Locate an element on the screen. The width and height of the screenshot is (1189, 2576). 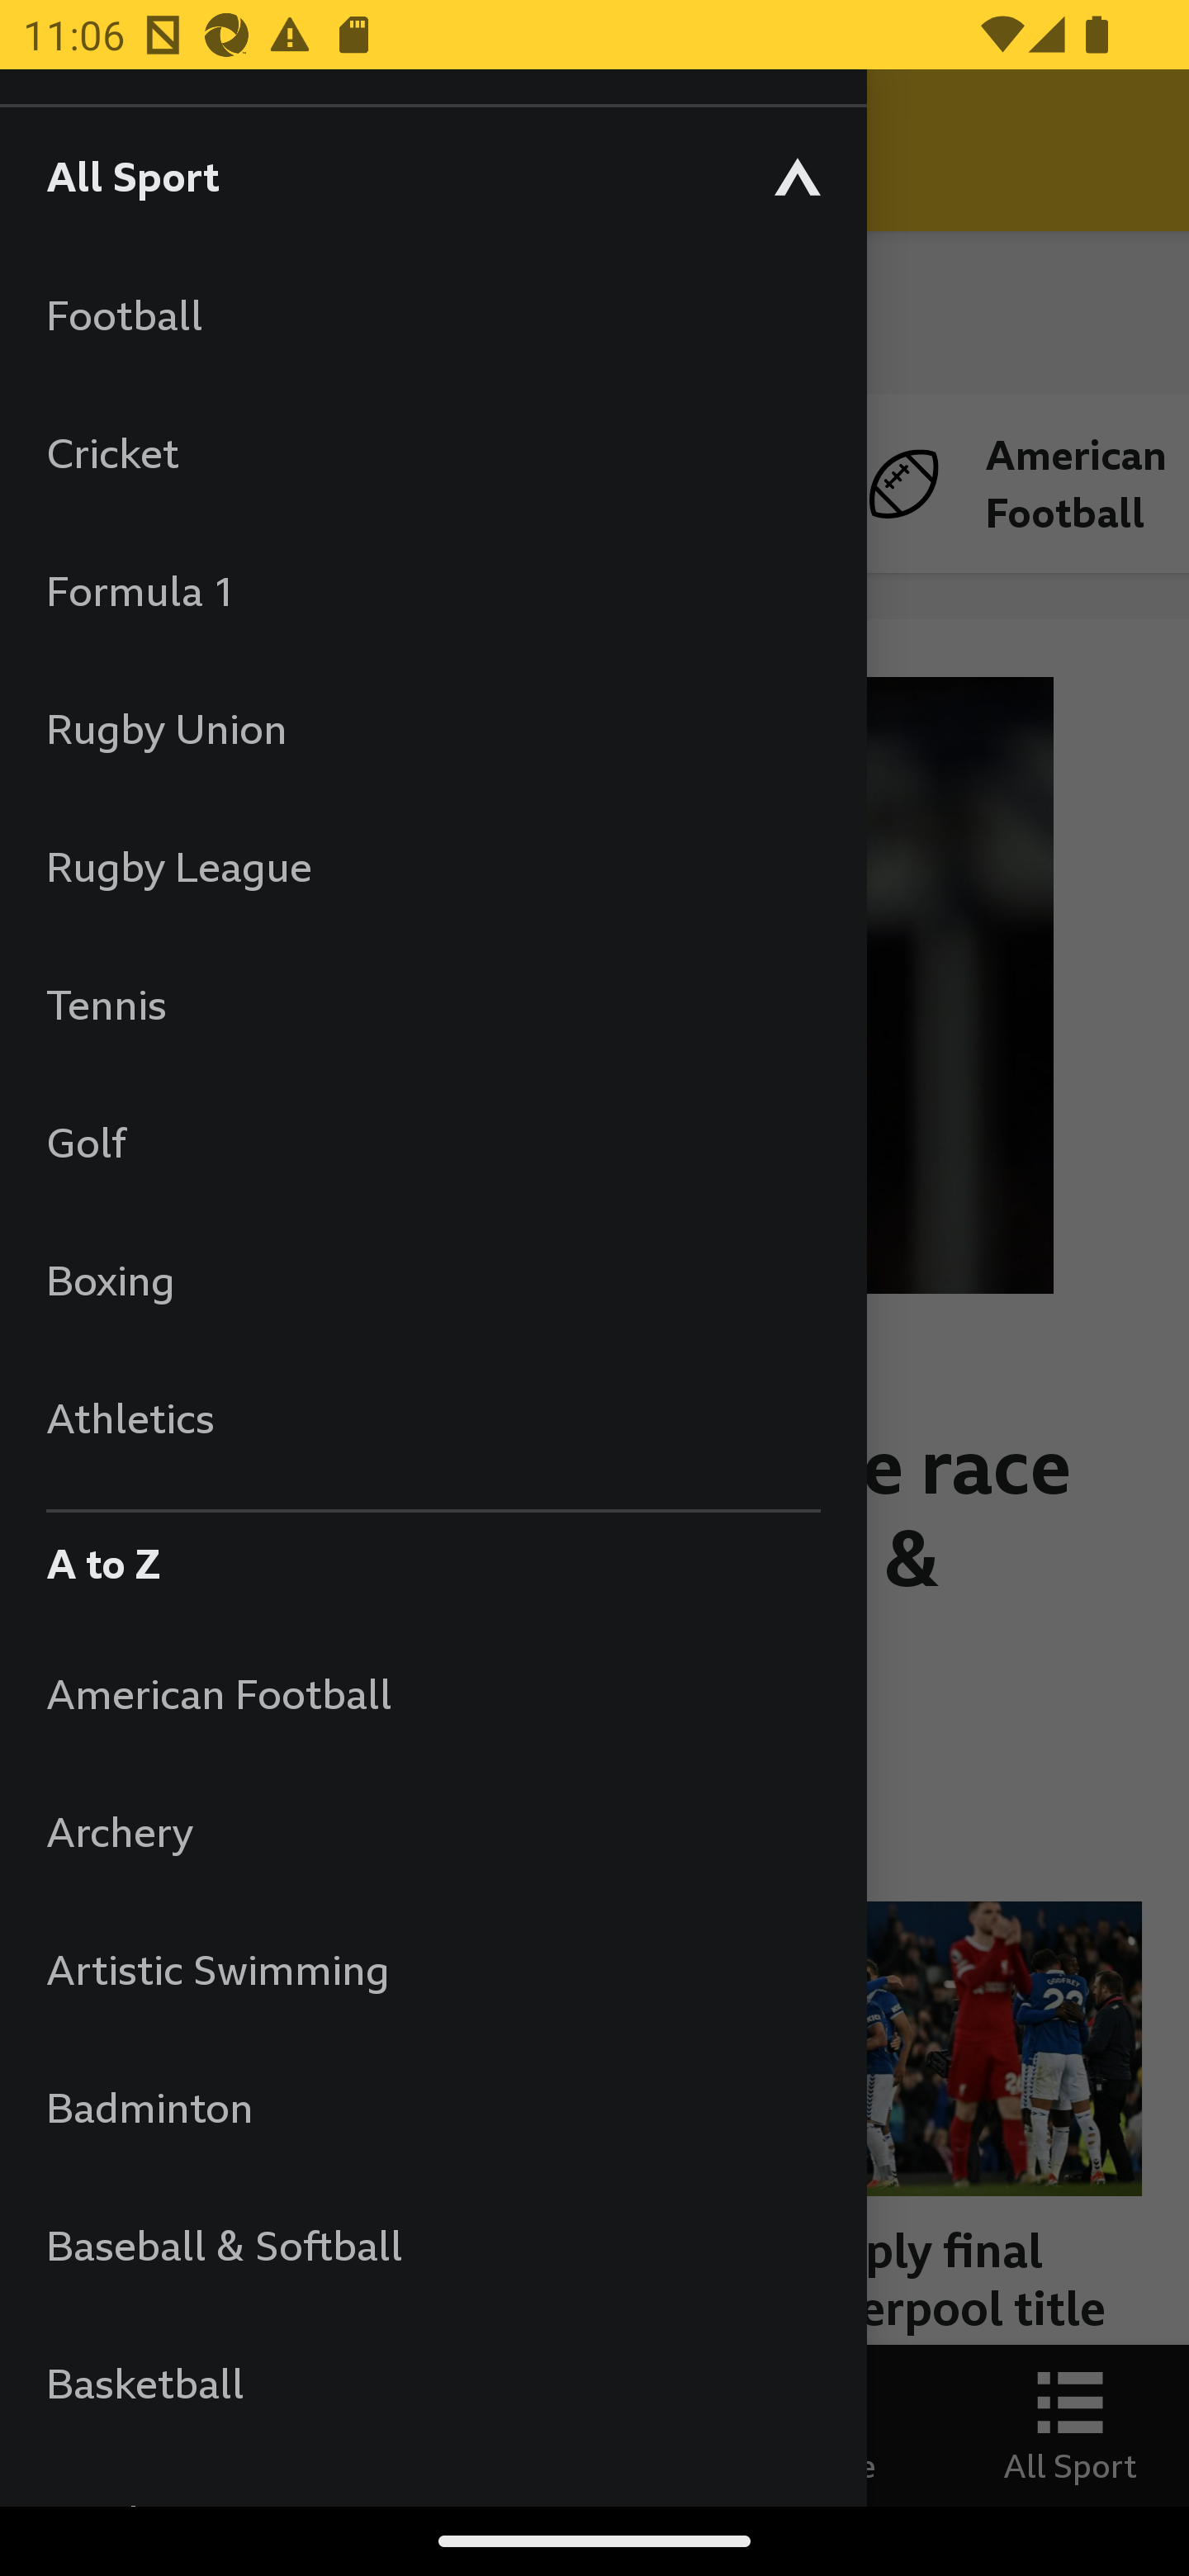
Artistic Swimming is located at coordinates (433, 1968).